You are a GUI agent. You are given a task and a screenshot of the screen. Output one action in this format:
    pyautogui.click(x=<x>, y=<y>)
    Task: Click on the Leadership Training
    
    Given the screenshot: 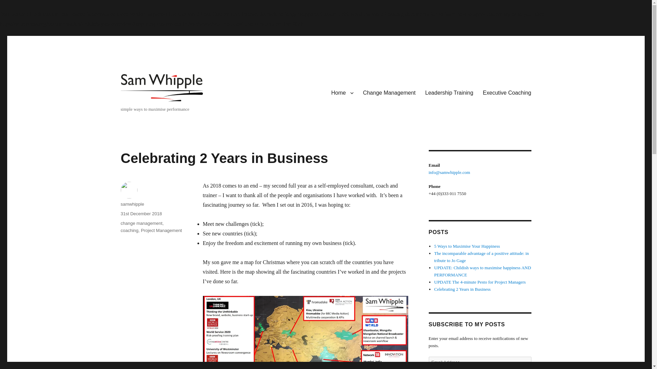 What is the action you would take?
    pyautogui.click(x=449, y=93)
    